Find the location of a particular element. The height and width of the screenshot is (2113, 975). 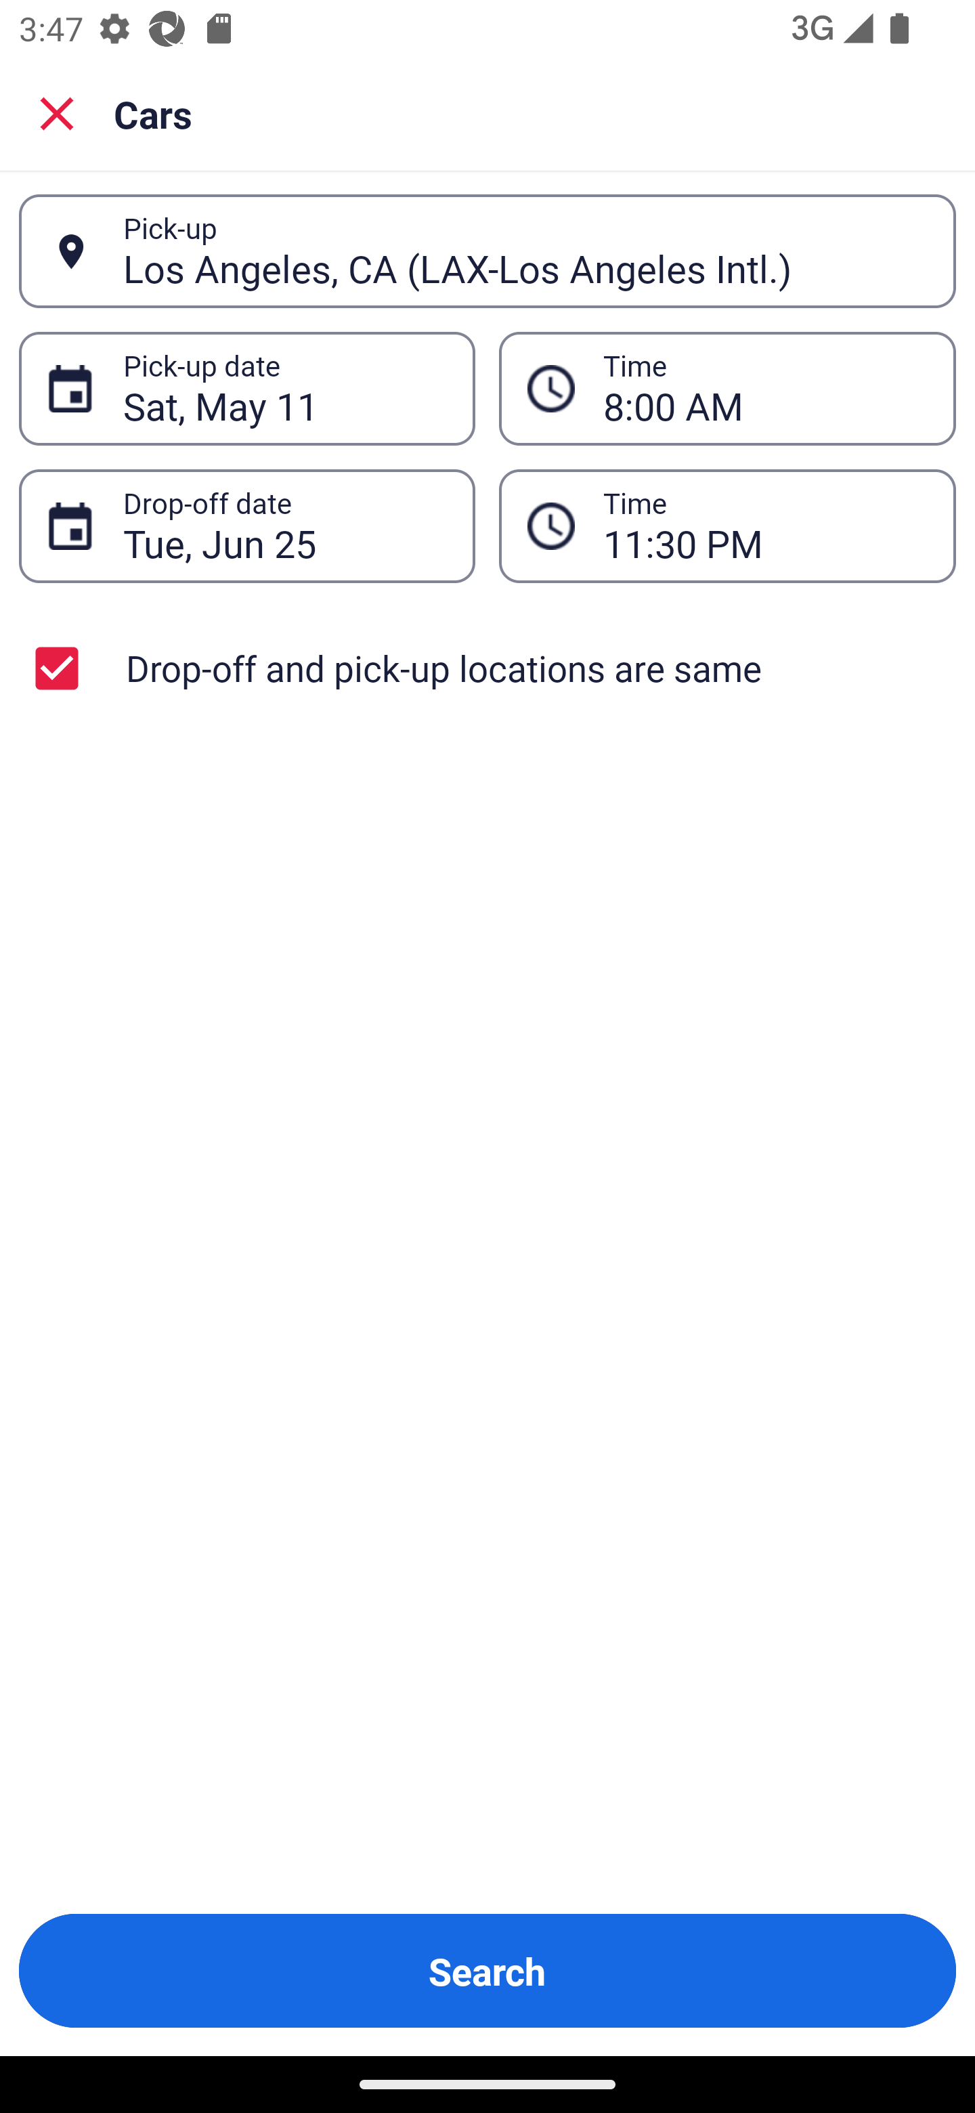

Close search screen is located at coordinates (57, 112).